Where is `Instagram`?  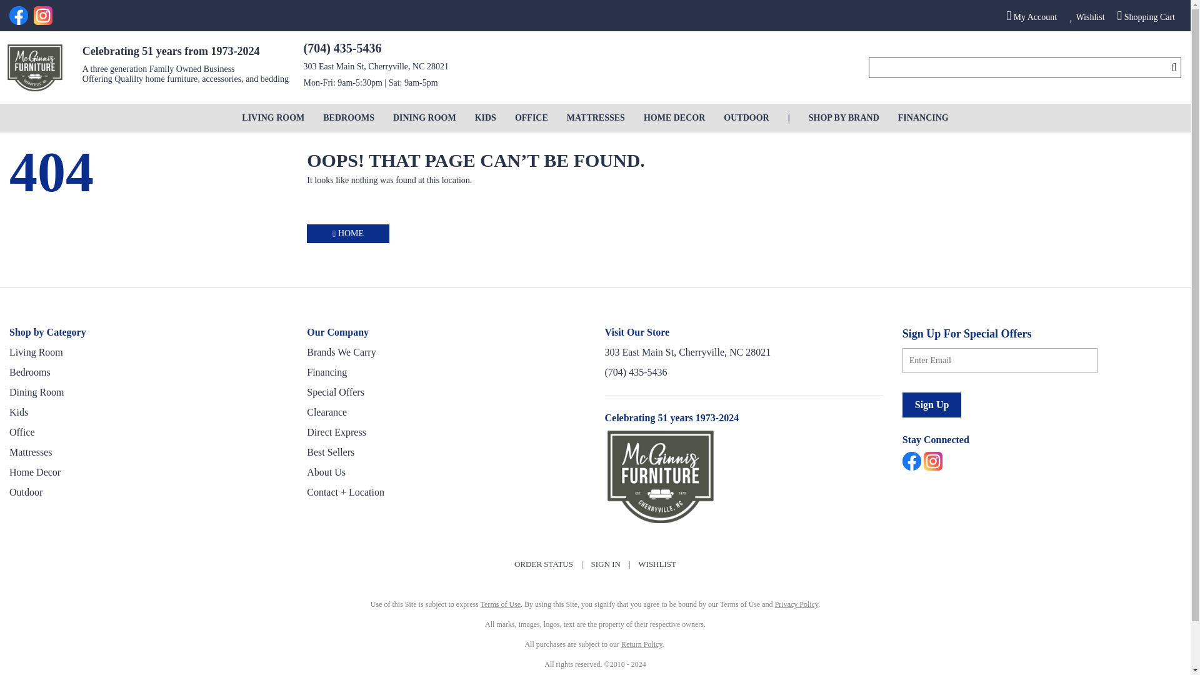
Instagram is located at coordinates (44, 15).